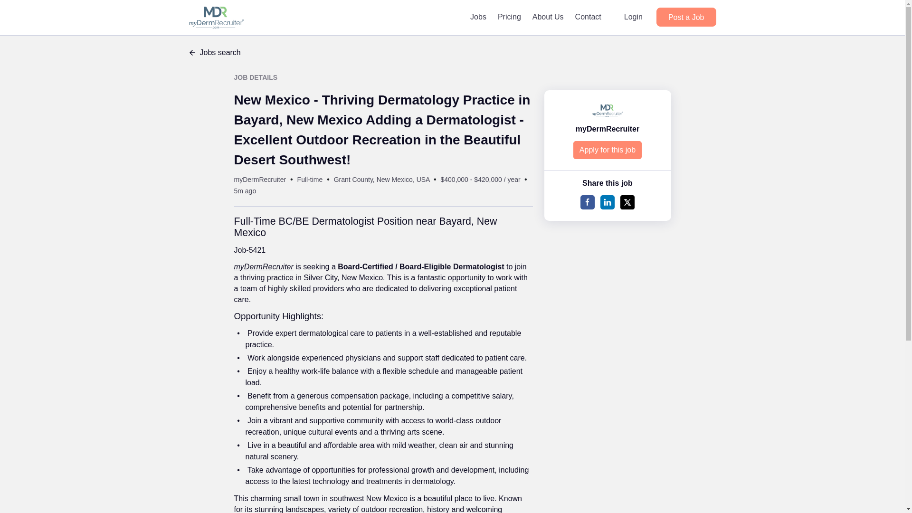  I want to click on myDermRecruiter, so click(607, 129).